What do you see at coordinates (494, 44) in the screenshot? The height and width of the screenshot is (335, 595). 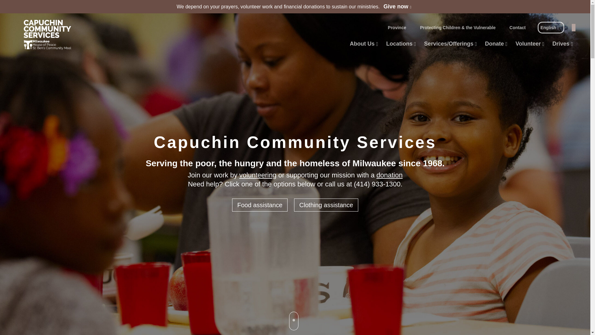 I see `Donate` at bounding box center [494, 44].